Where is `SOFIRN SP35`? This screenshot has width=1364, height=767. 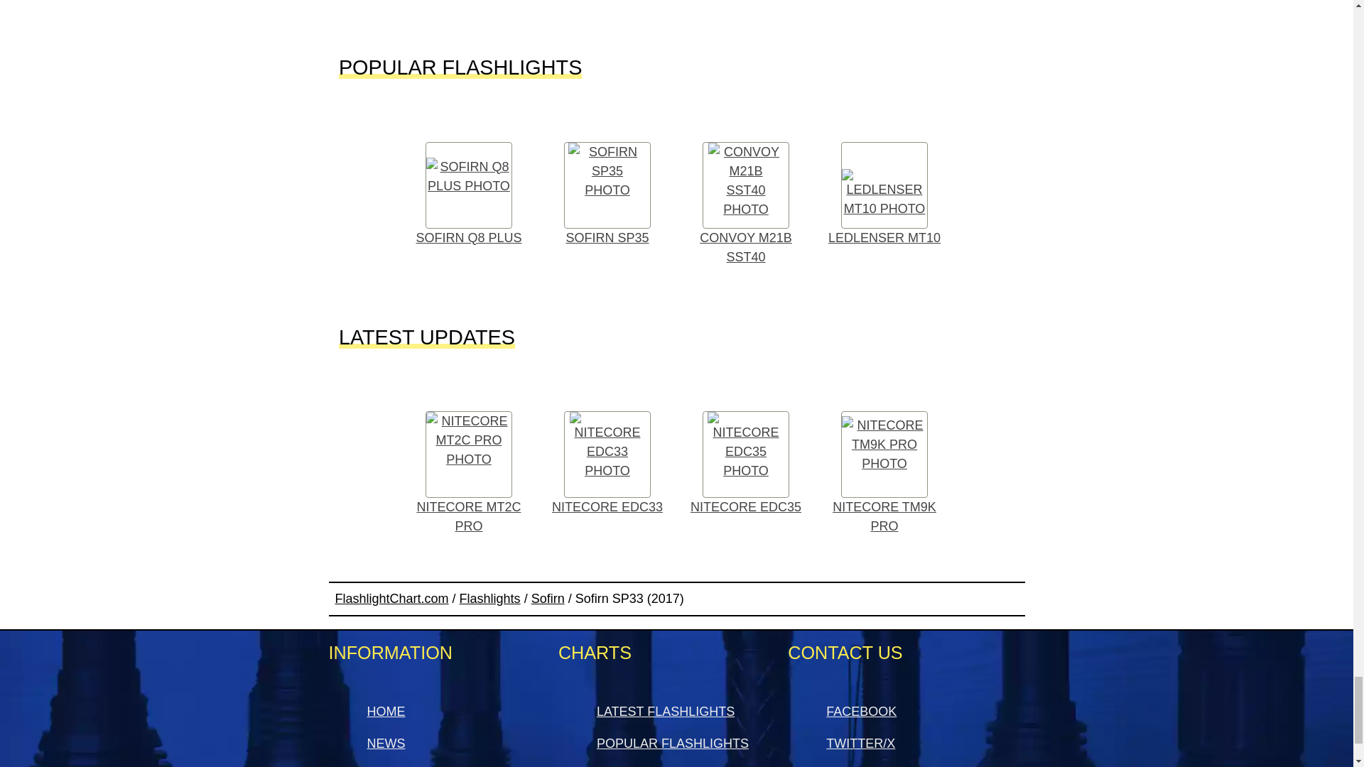 SOFIRN SP35 is located at coordinates (607, 195).